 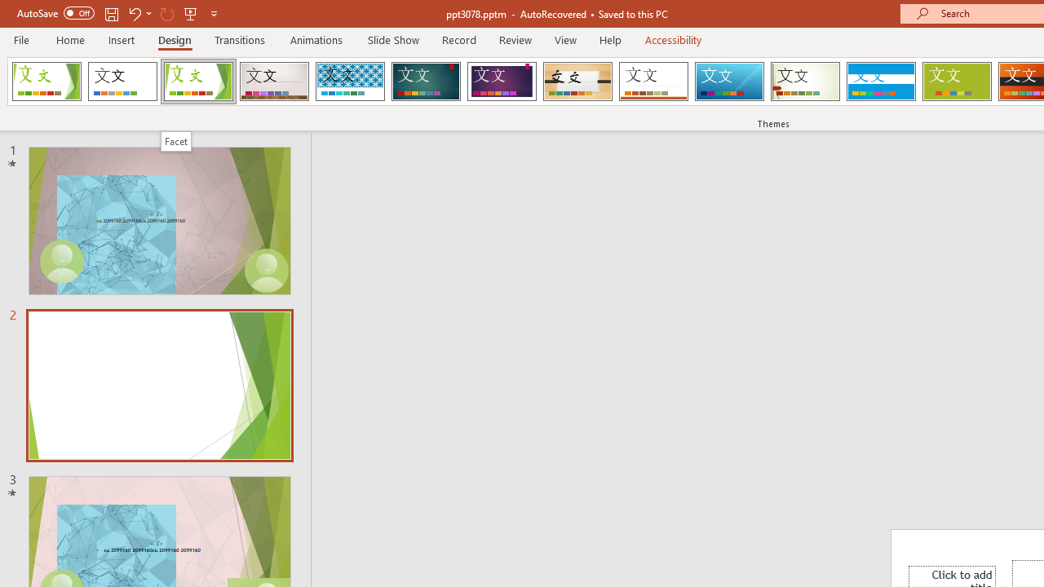 What do you see at coordinates (502, 82) in the screenshot?
I see `Ion Boardroom` at bounding box center [502, 82].